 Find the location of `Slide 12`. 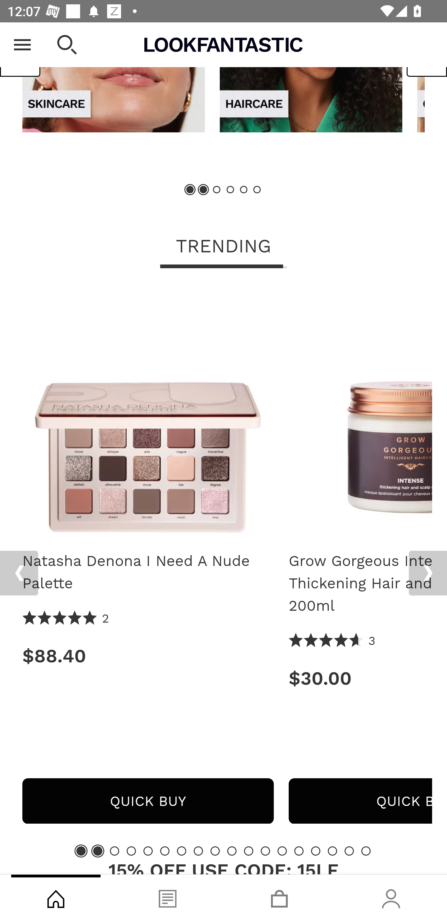

Slide 12 is located at coordinates (265, 850).